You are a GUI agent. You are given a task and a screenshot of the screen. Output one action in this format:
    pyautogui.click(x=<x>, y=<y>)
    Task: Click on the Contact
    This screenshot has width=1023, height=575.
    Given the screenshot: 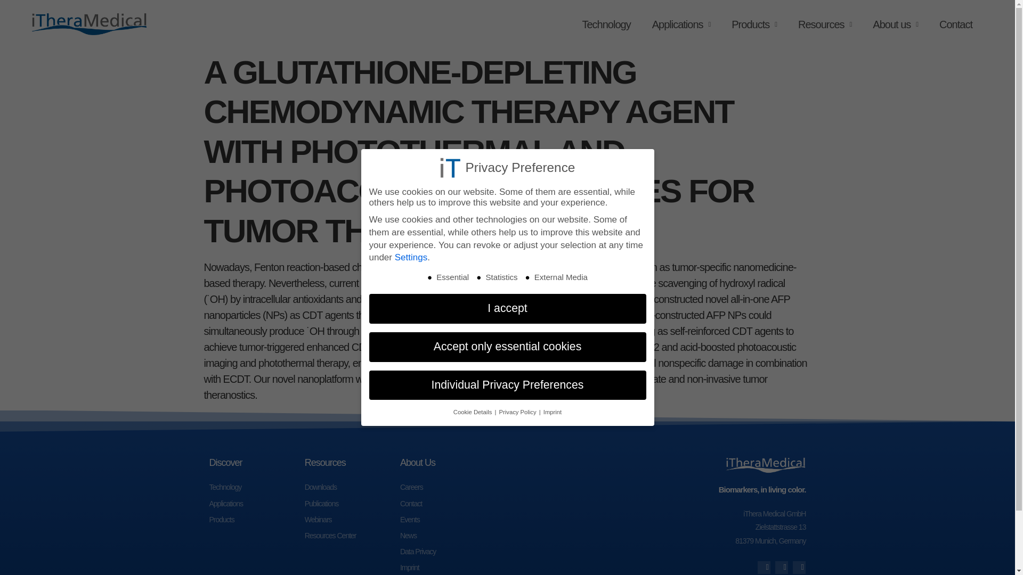 What is the action you would take?
    pyautogui.click(x=956, y=24)
    